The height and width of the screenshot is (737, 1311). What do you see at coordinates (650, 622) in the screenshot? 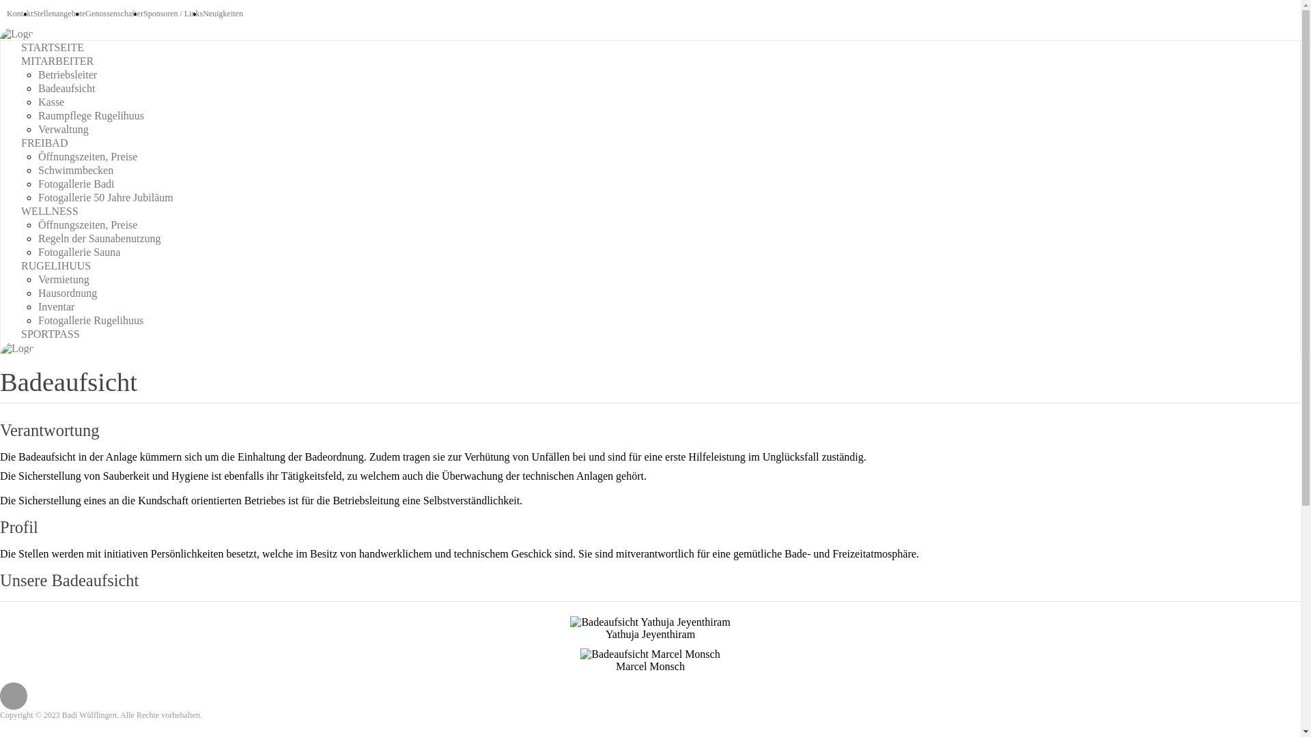
I see `Badeaufsicht Yathuja Jeyenthiram` at bounding box center [650, 622].